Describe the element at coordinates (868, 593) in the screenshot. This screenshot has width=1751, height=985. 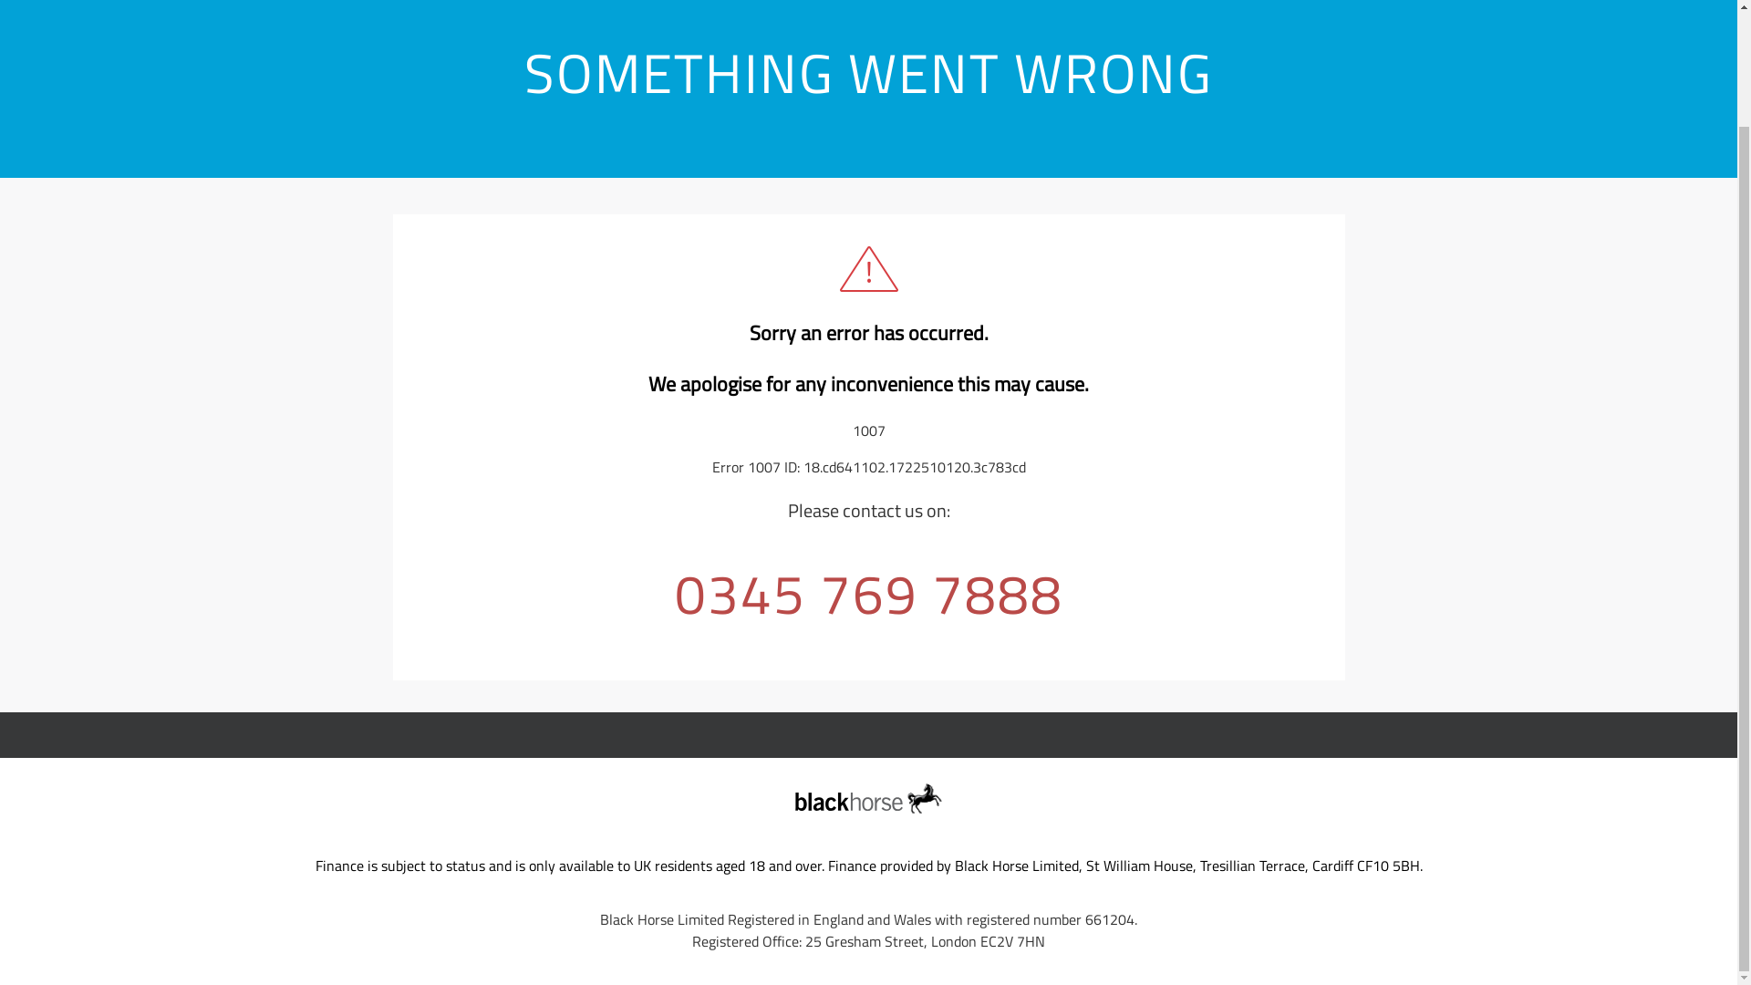
I see `0345 769 7888` at that location.